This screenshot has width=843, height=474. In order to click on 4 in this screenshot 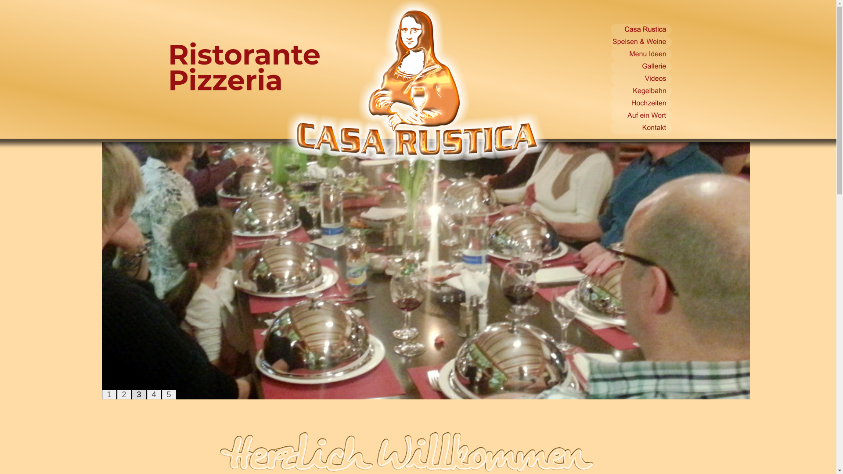, I will do `click(154, 395)`.